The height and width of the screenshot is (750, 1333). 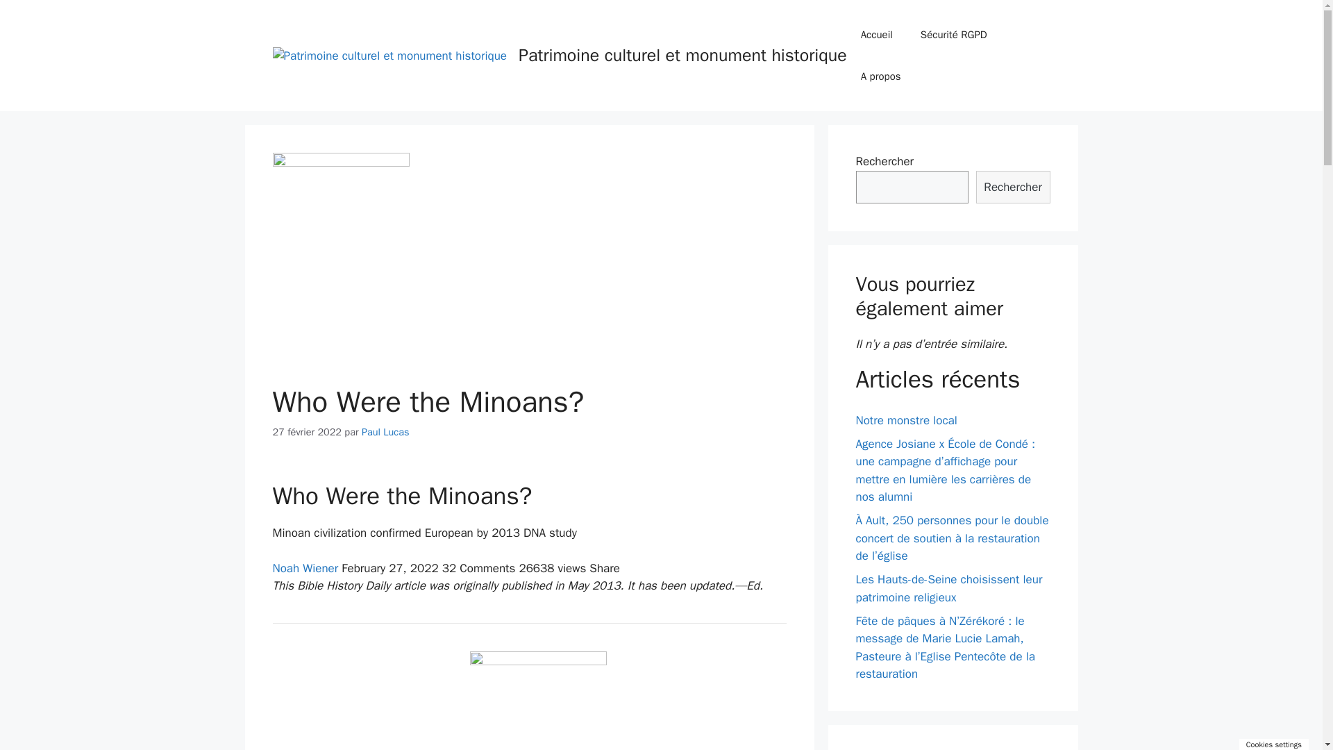 I want to click on Les Hauts-de-Seine choisissent leur patrimoine religieux, so click(x=948, y=588).